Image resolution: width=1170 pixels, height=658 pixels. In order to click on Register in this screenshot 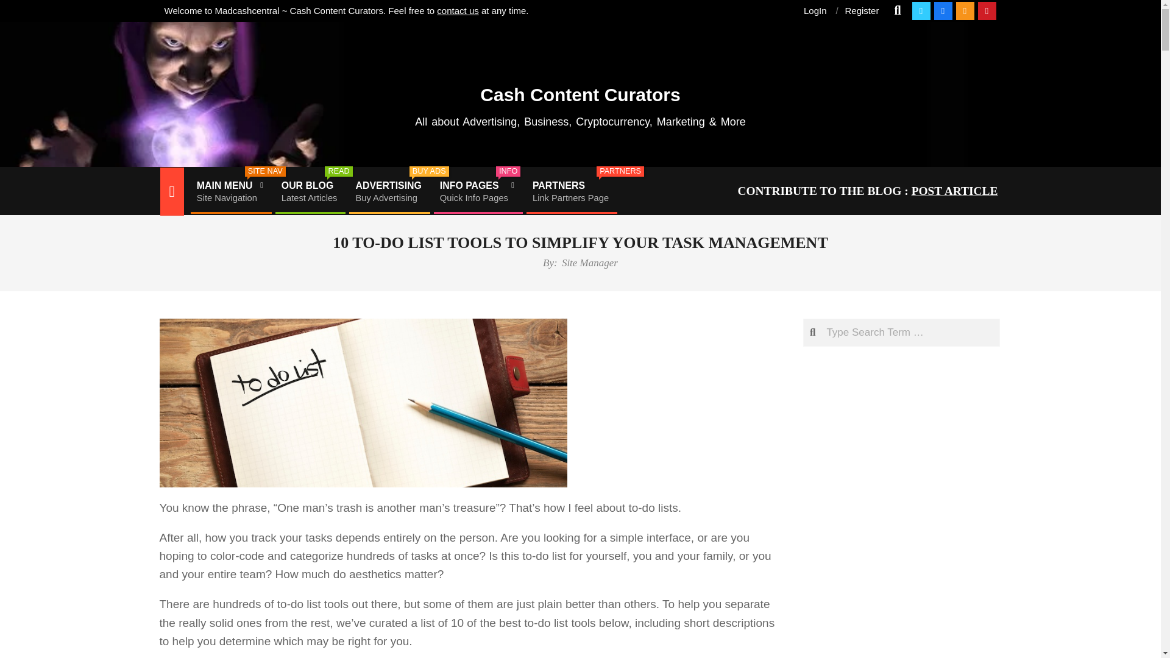, I will do `click(815, 10)`.